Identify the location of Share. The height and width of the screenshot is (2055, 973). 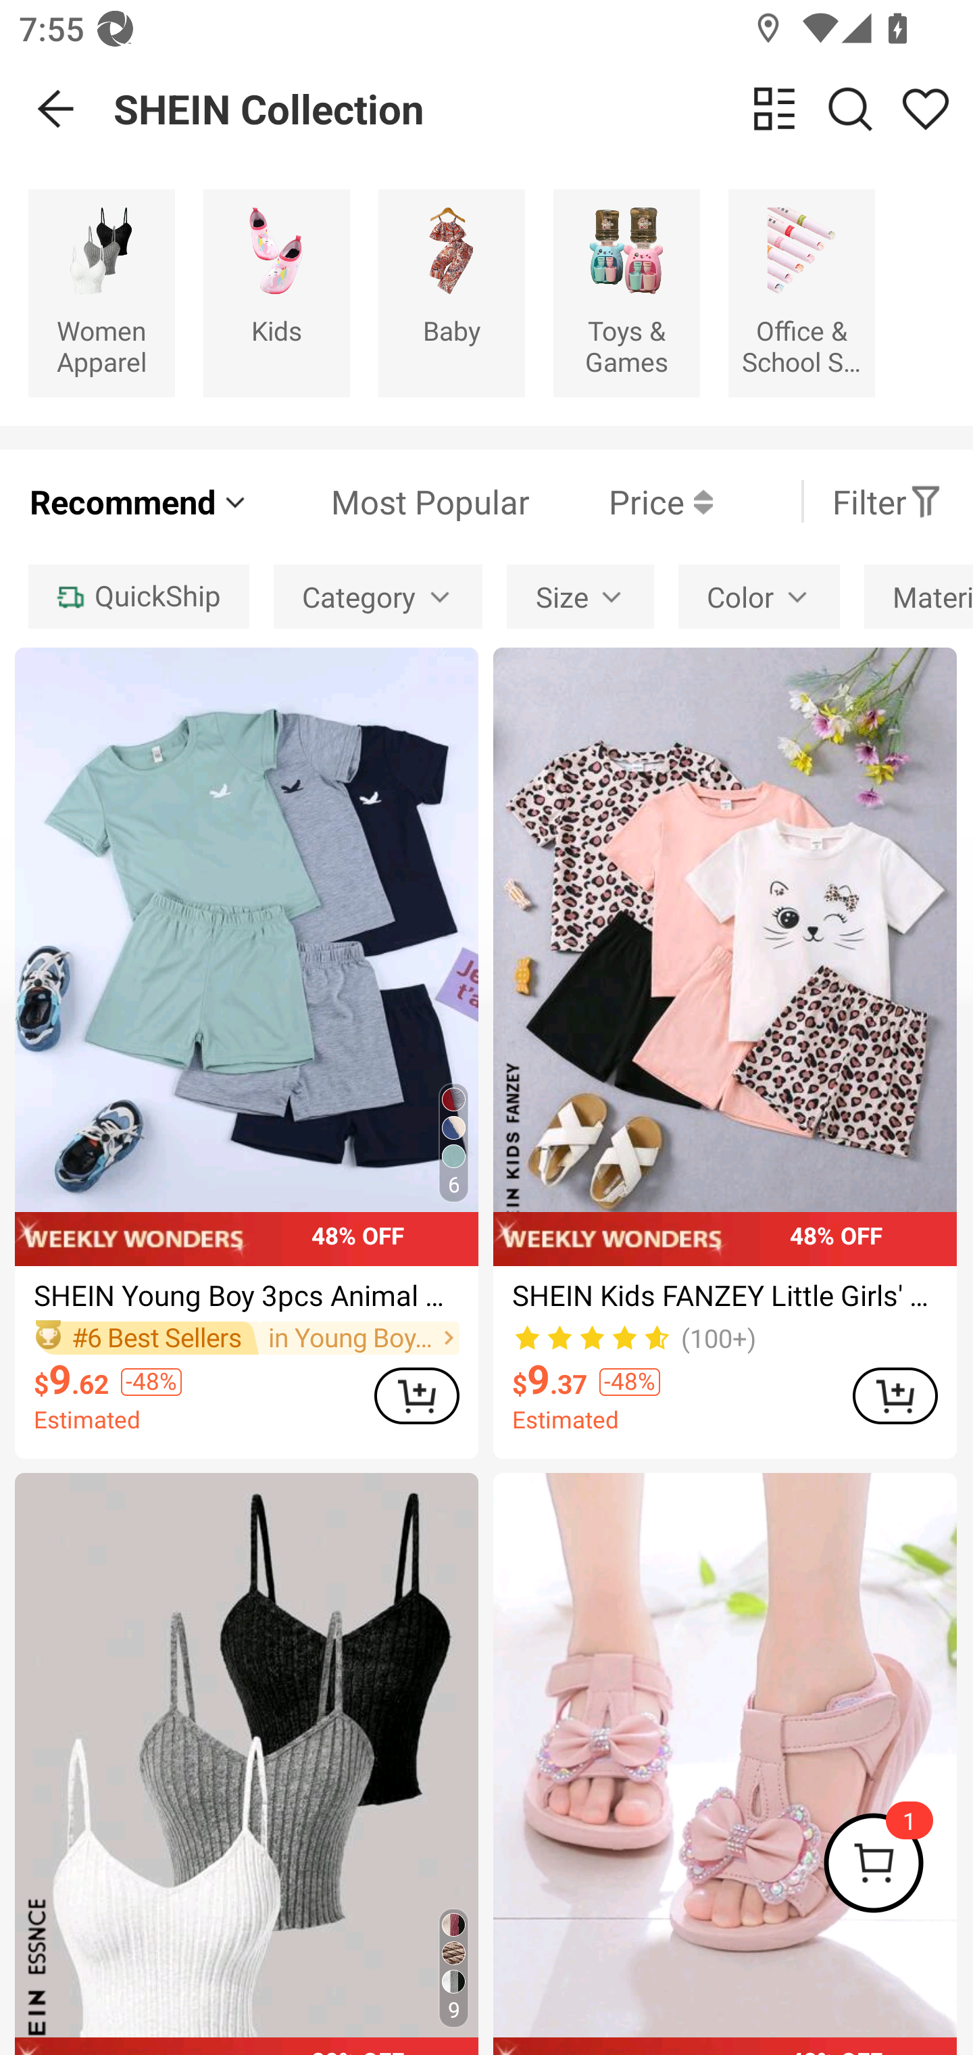
(925, 108).